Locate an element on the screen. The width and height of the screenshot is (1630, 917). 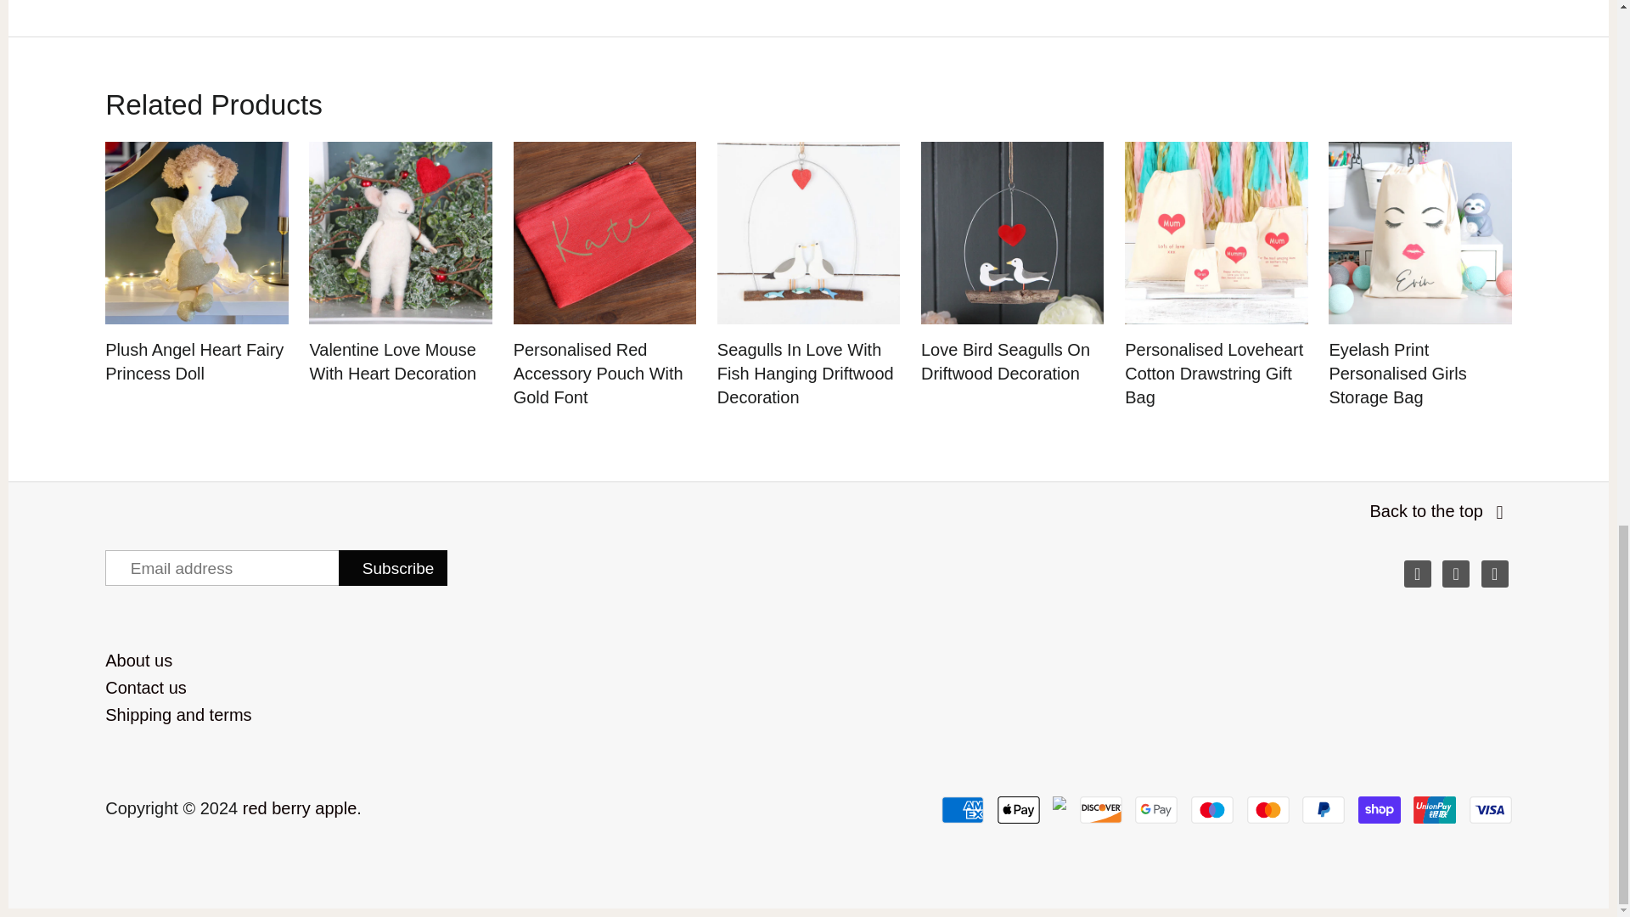
Plush Angel Heart Fairy Princess Doll is located at coordinates (197, 233).